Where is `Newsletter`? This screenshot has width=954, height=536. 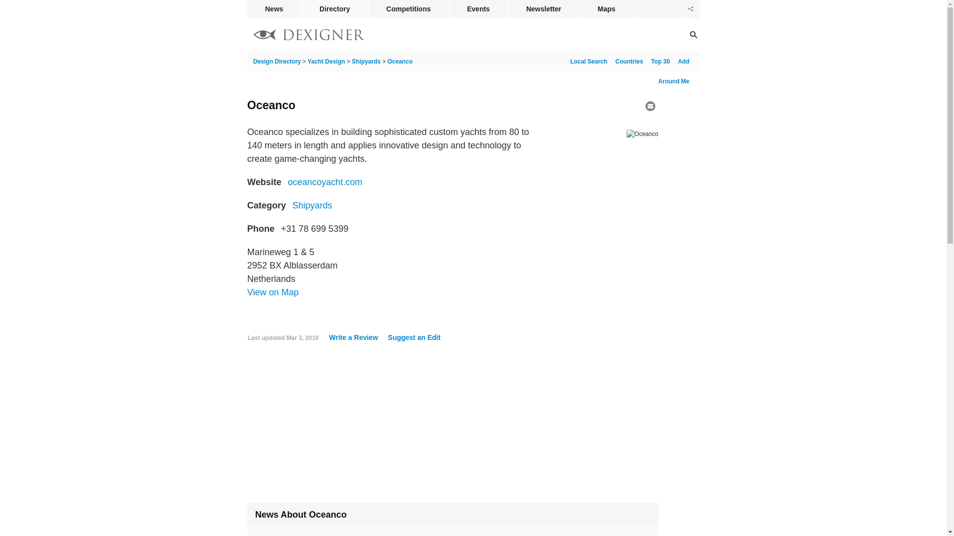
Newsletter is located at coordinates (544, 9).